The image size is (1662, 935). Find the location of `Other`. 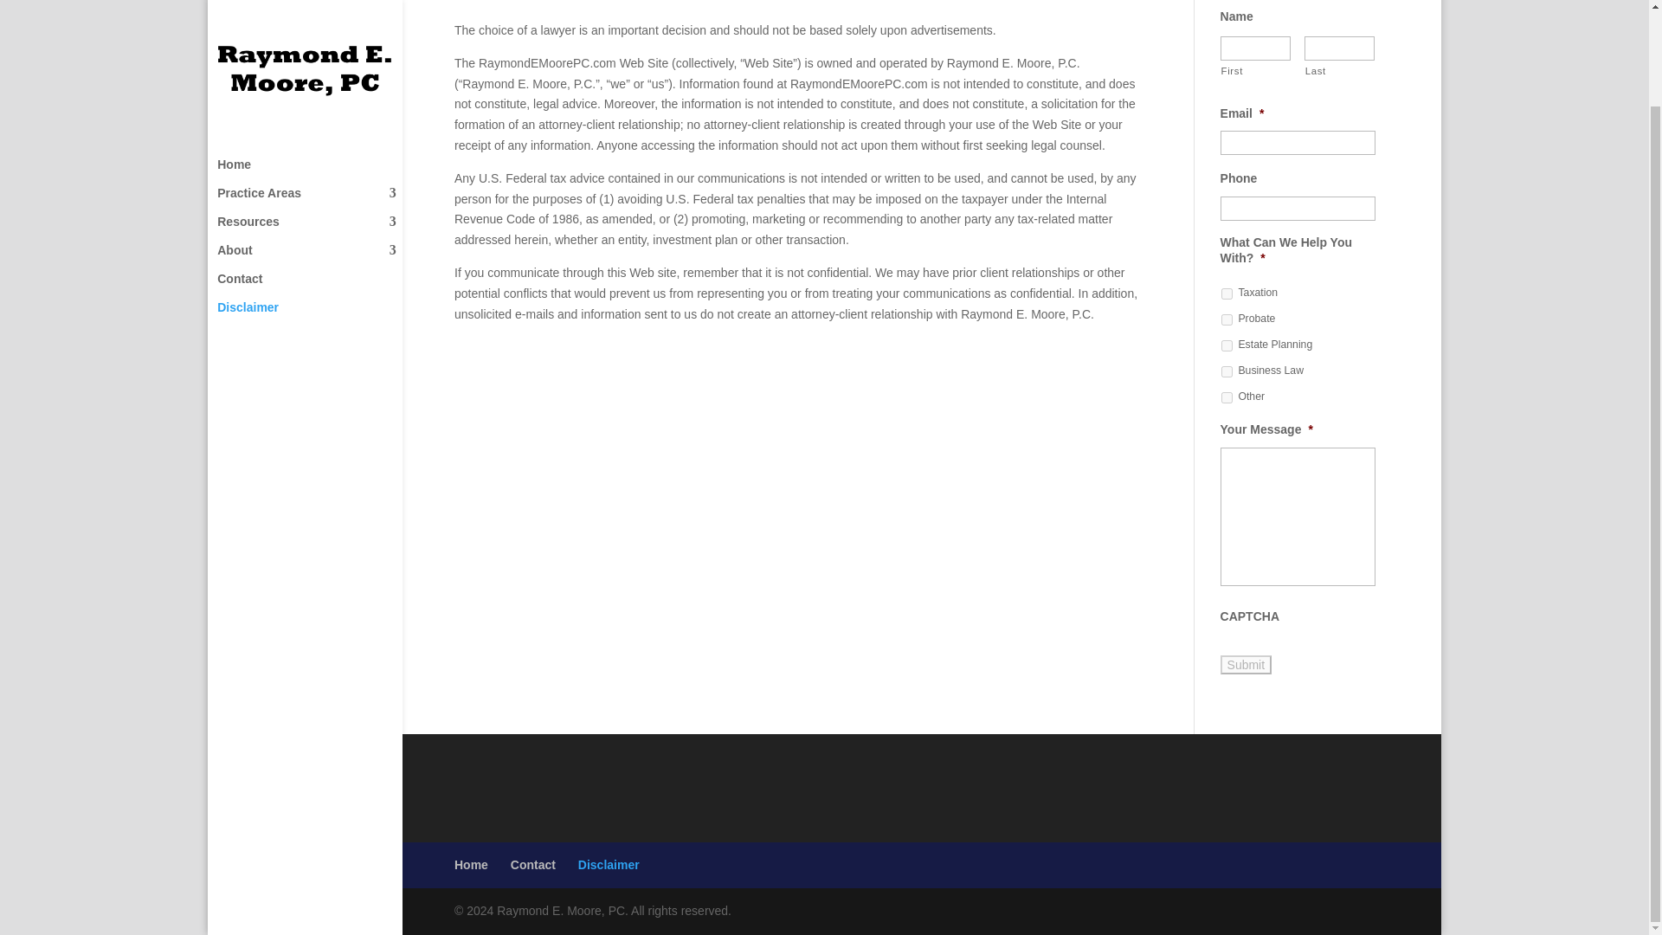

Other is located at coordinates (1227, 397).